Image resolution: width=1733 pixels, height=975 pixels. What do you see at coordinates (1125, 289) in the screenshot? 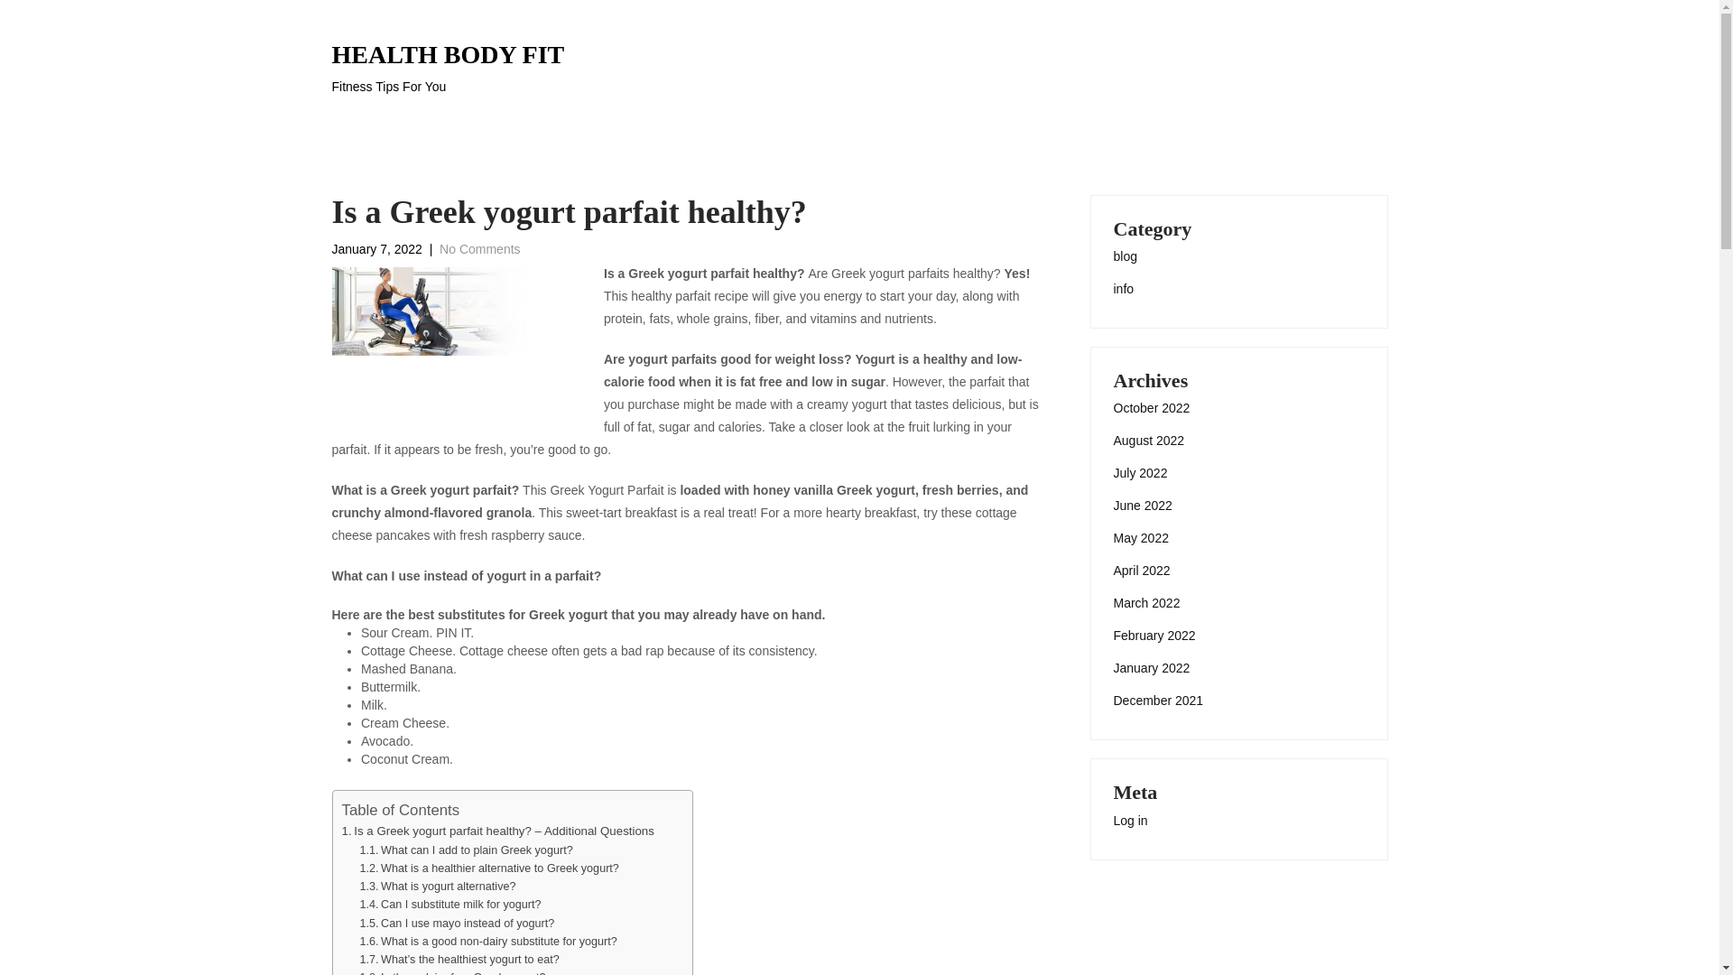
I see `info` at bounding box center [1125, 289].